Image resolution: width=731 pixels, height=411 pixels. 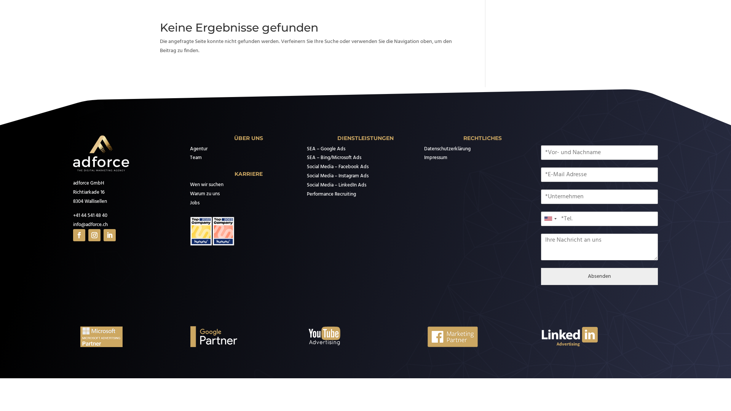 I want to click on Folge auf Instagram, so click(x=94, y=235).